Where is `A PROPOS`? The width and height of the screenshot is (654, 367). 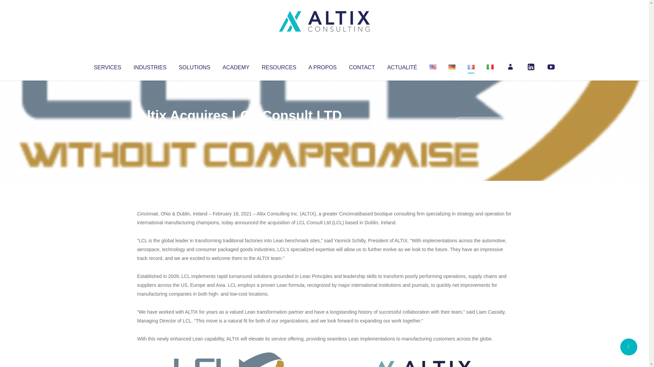 A PROPOS is located at coordinates (323, 66).